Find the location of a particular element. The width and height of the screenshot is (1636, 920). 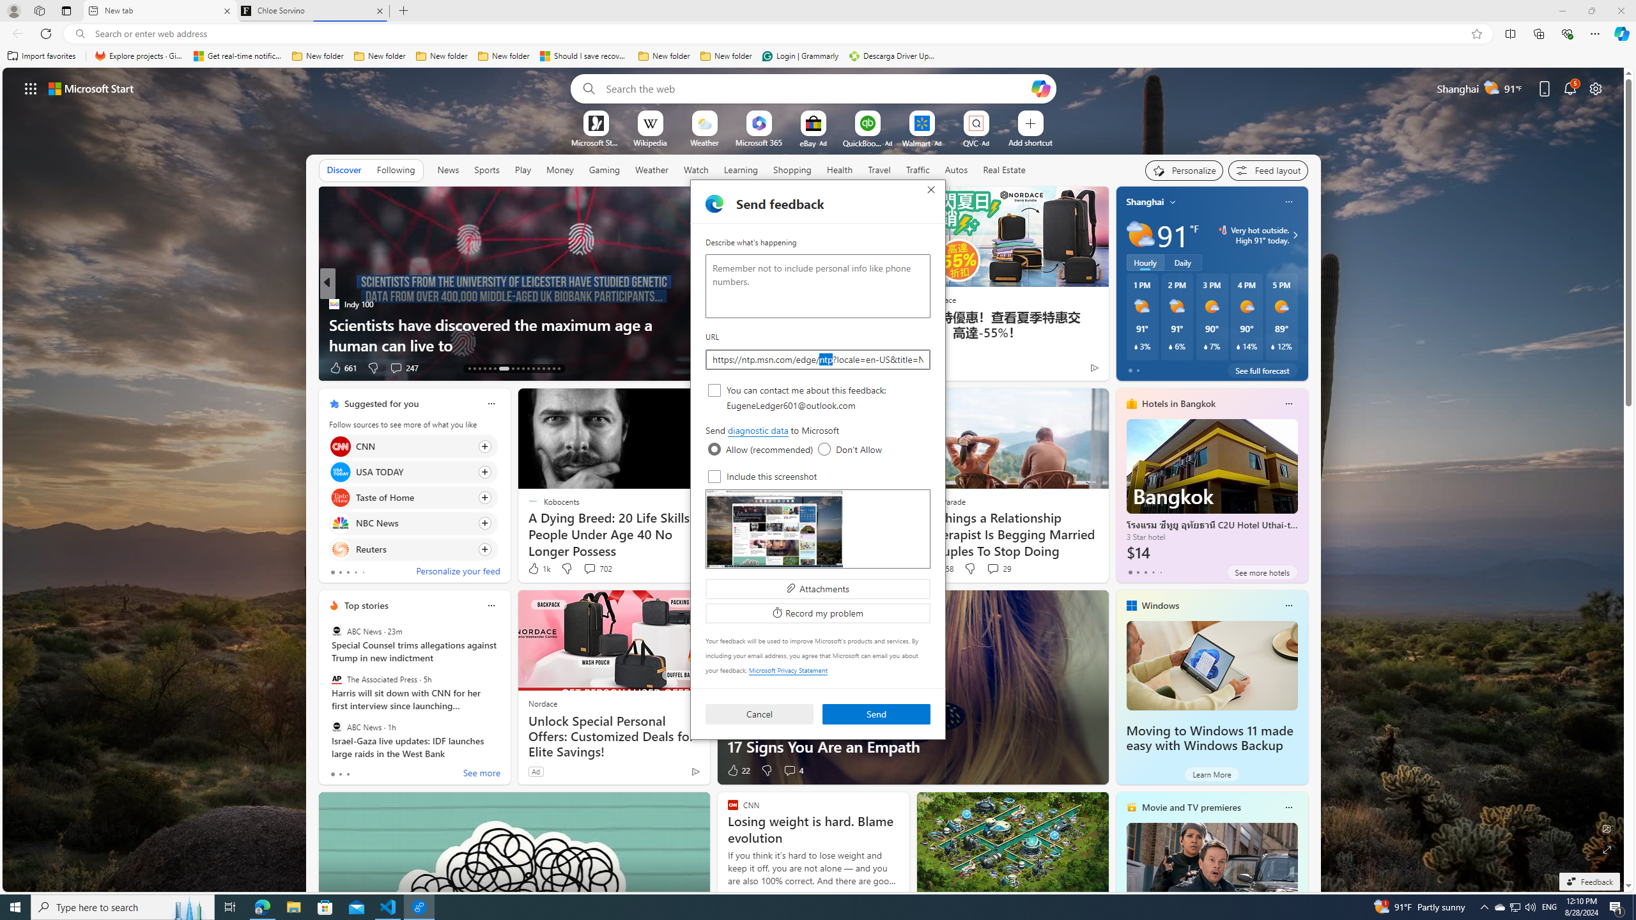

AutomationID: tab-14 is located at coordinates (474, 369).